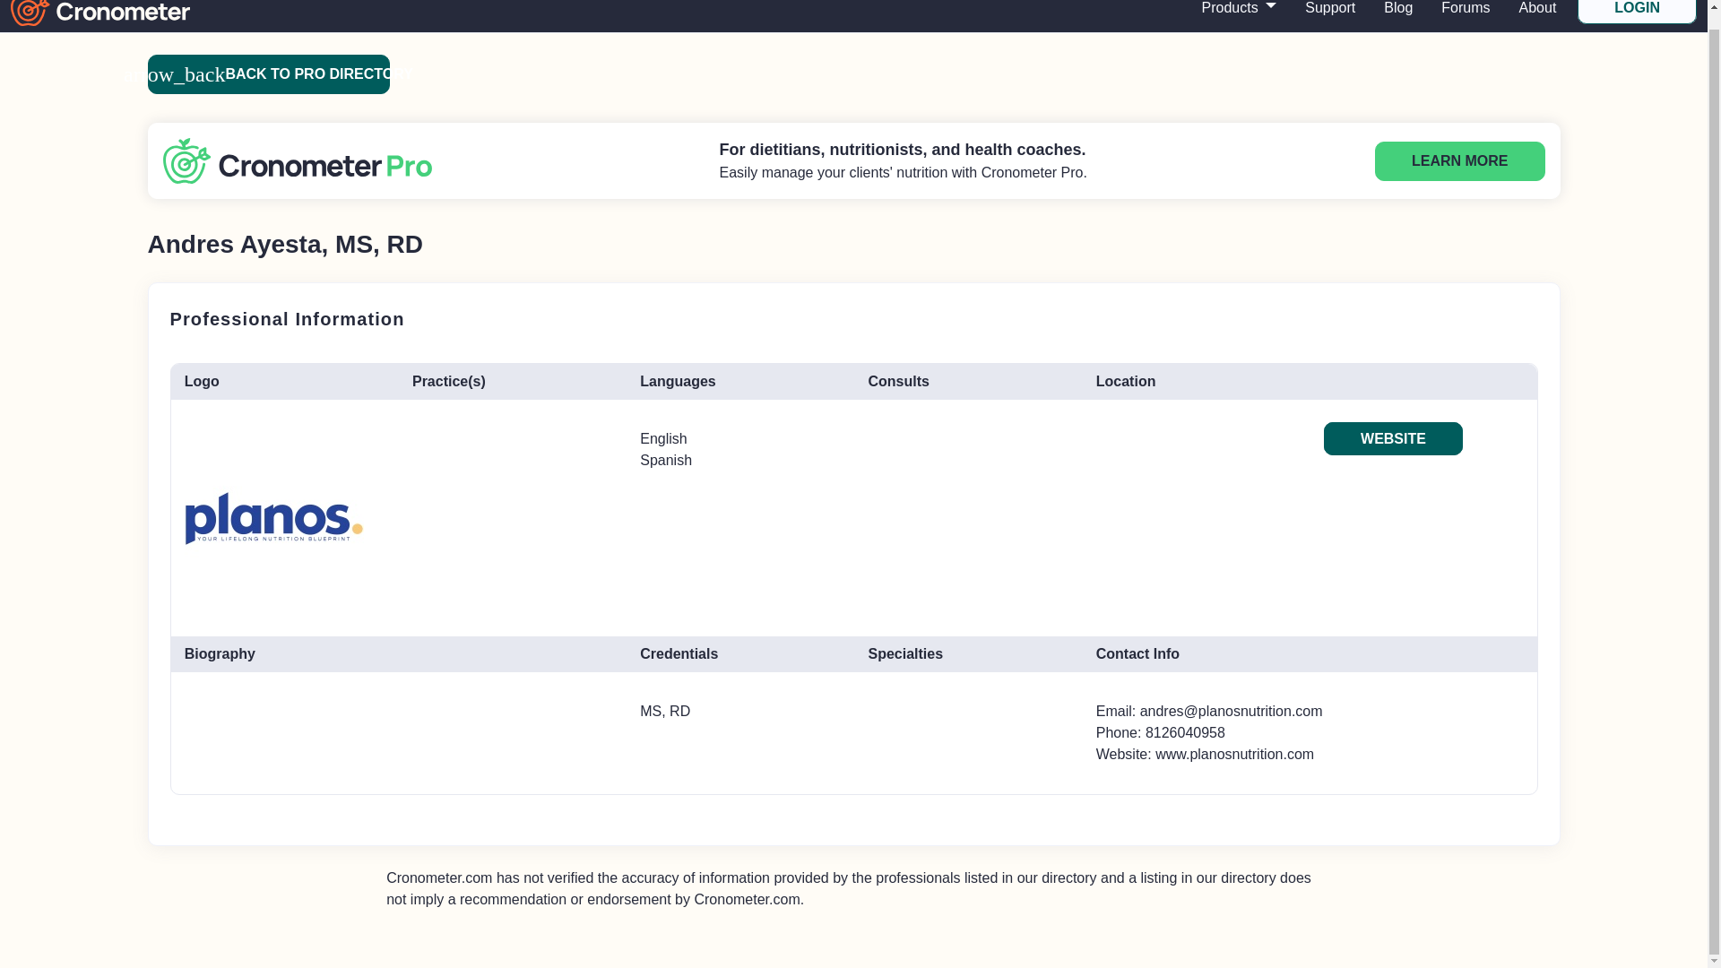  What do you see at coordinates (1637, 11) in the screenshot?
I see `LOGIN` at bounding box center [1637, 11].